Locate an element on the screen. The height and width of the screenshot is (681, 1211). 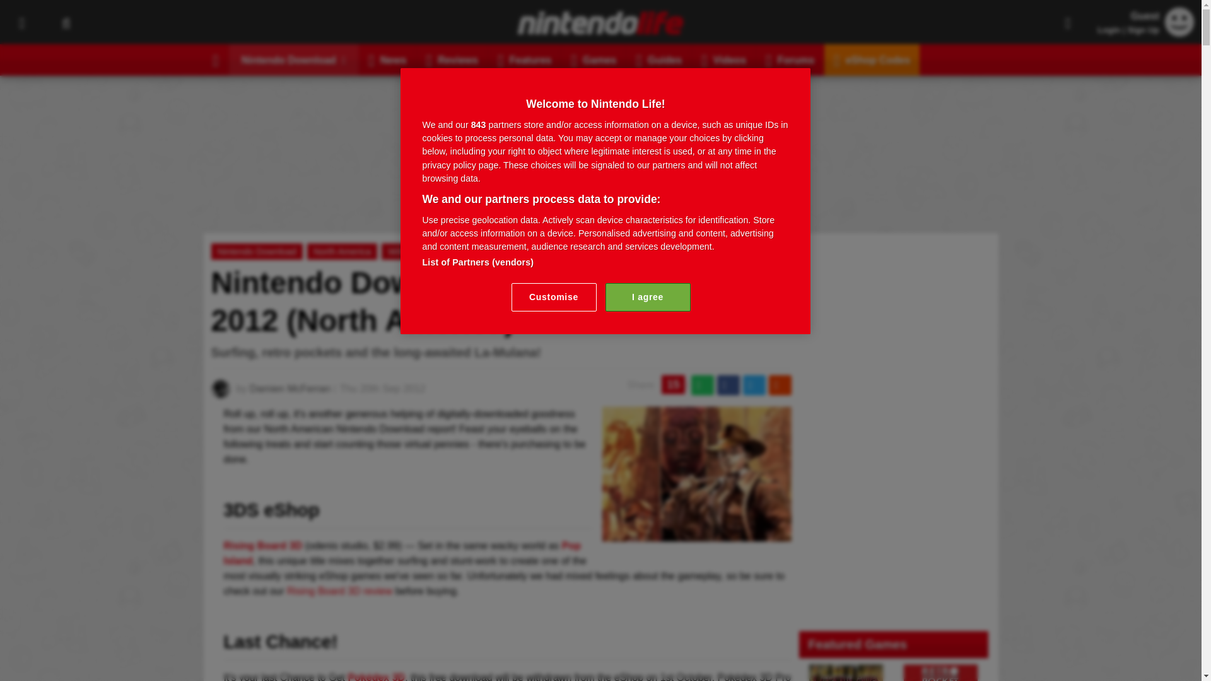
Damien McFerran is located at coordinates (290, 388).